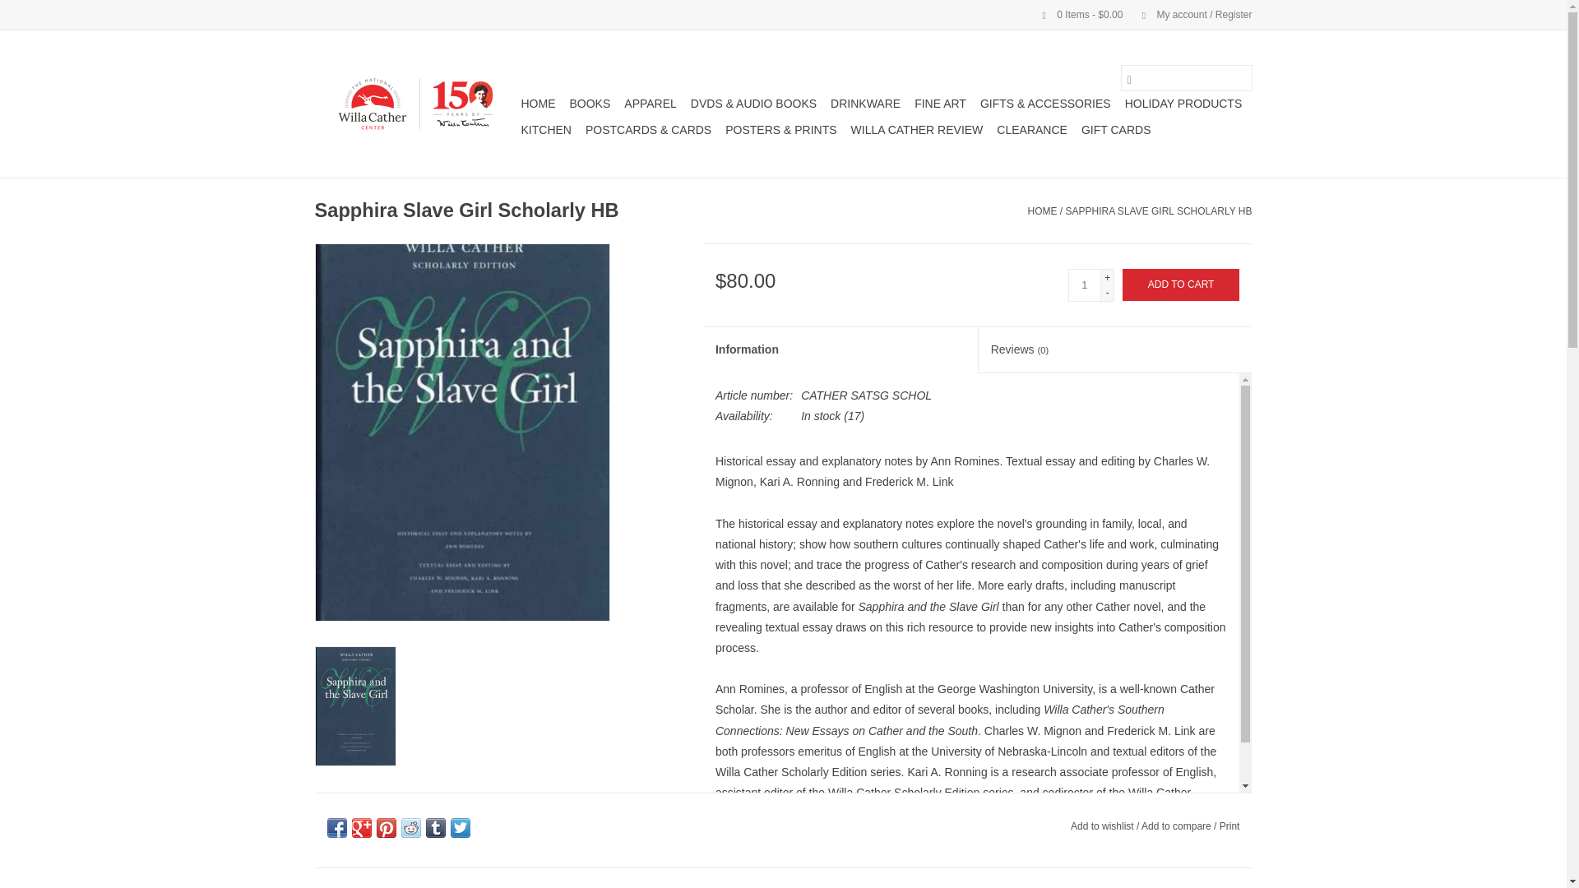 Image resolution: width=1579 pixels, height=888 pixels. What do you see at coordinates (589, 104) in the screenshot?
I see `Books` at bounding box center [589, 104].